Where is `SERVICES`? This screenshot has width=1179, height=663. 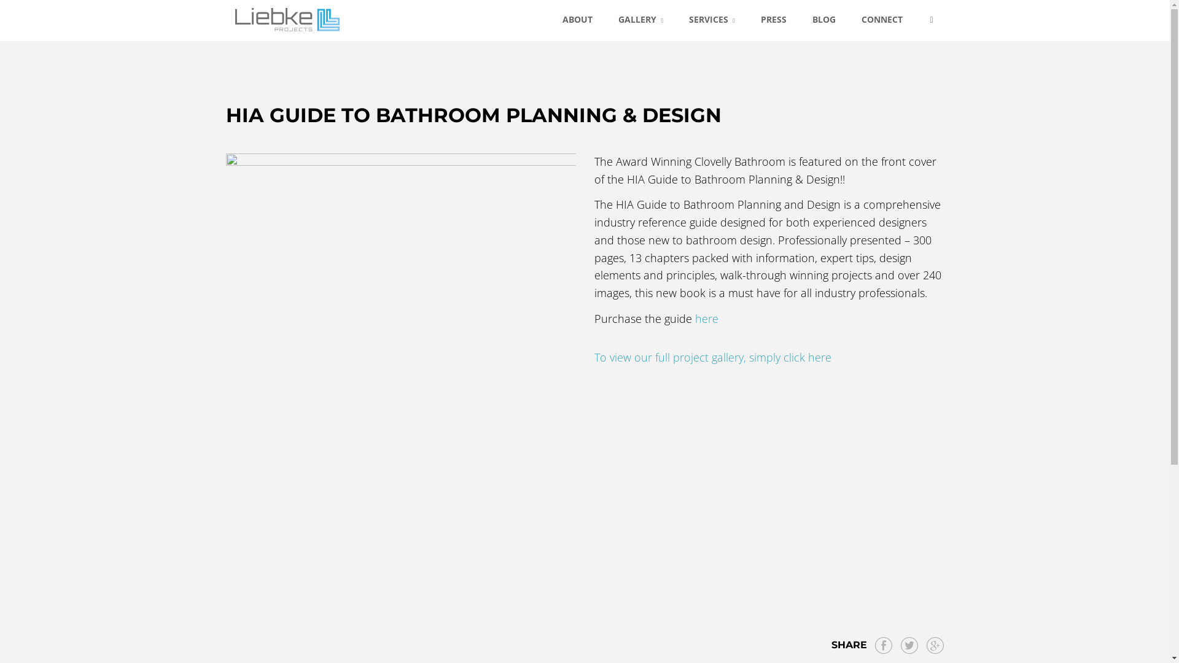 SERVICES is located at coordinates (712, 21).